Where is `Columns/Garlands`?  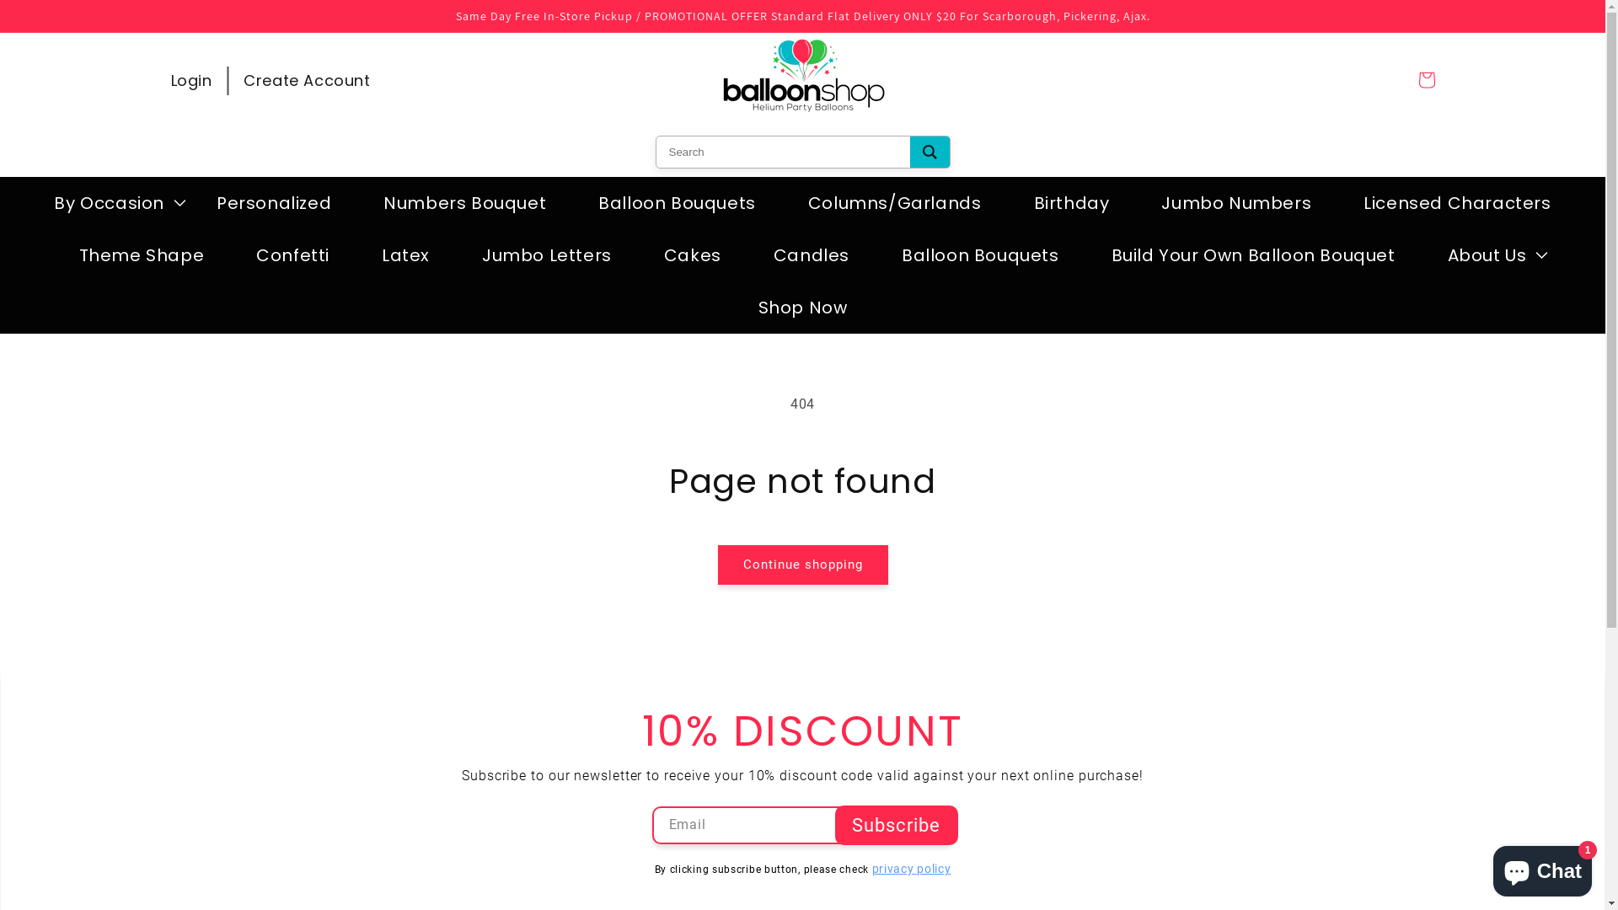
Columns/Garlands is located at coordinates (895, 203).